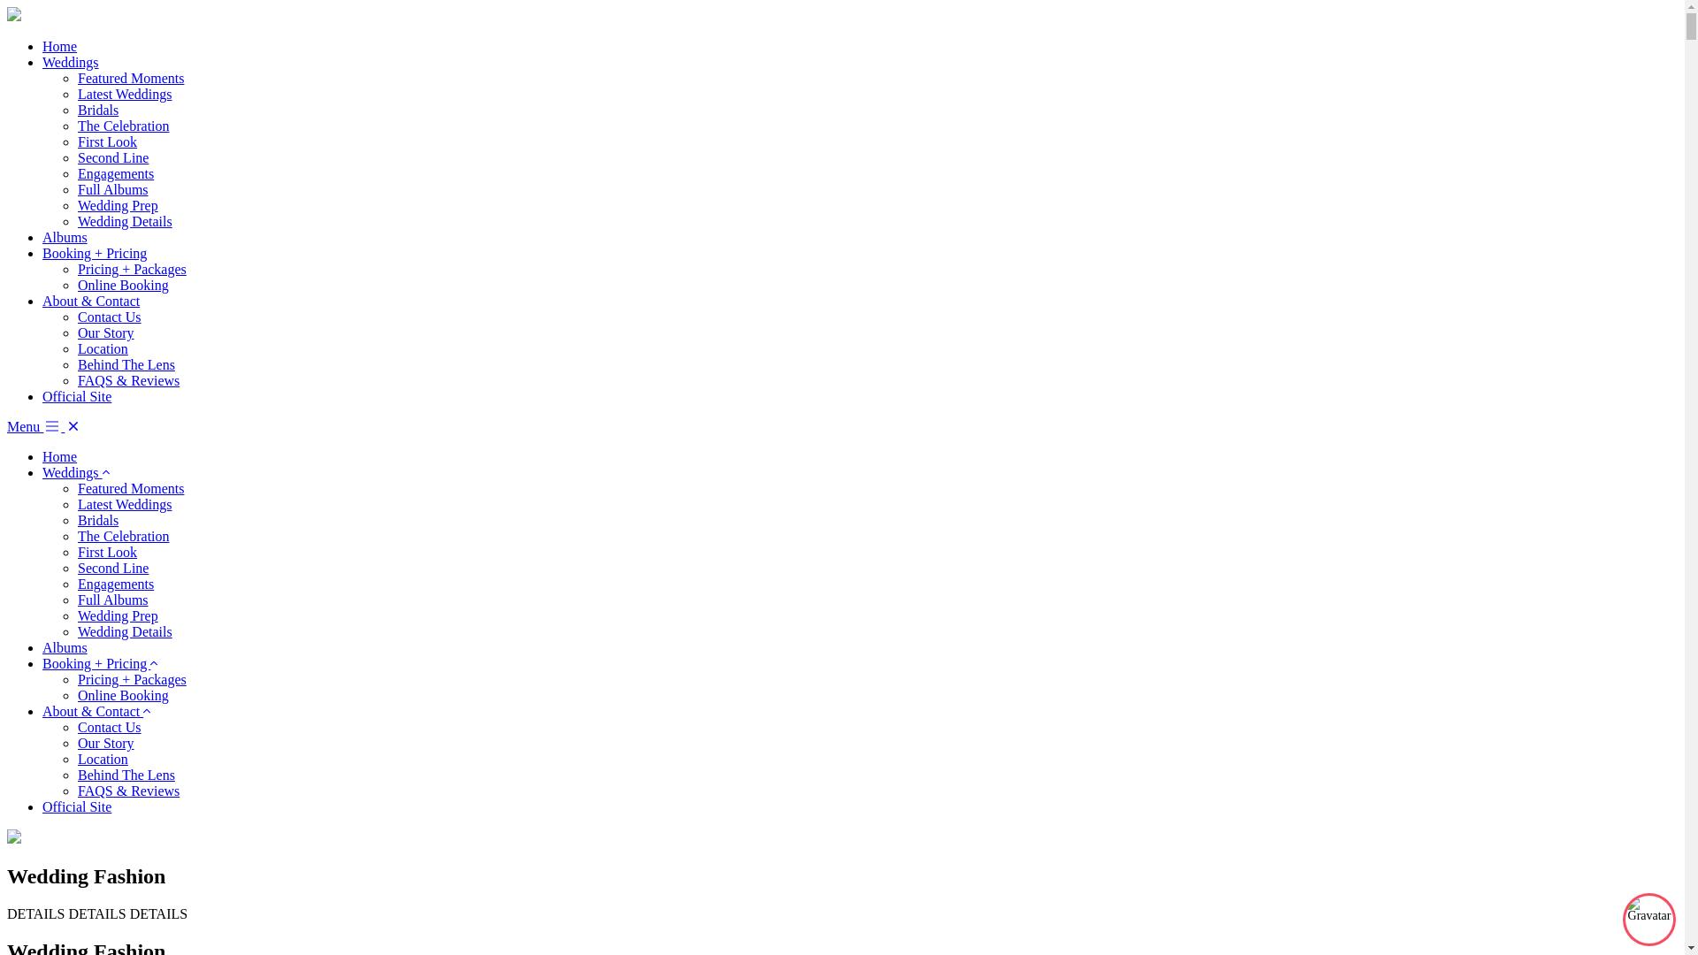 The width and height of the screenshot is (1698, 955). I want to click on Full Albums, so click(113, 189).